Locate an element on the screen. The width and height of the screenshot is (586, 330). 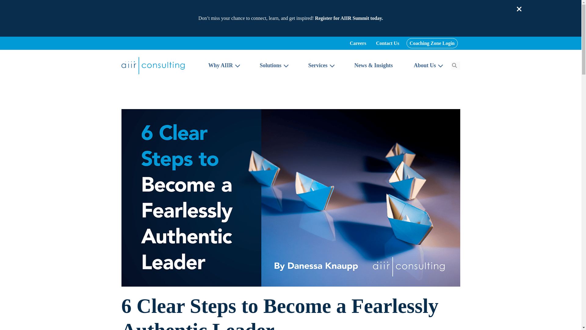
Careers is located at coordinates (358, 43).